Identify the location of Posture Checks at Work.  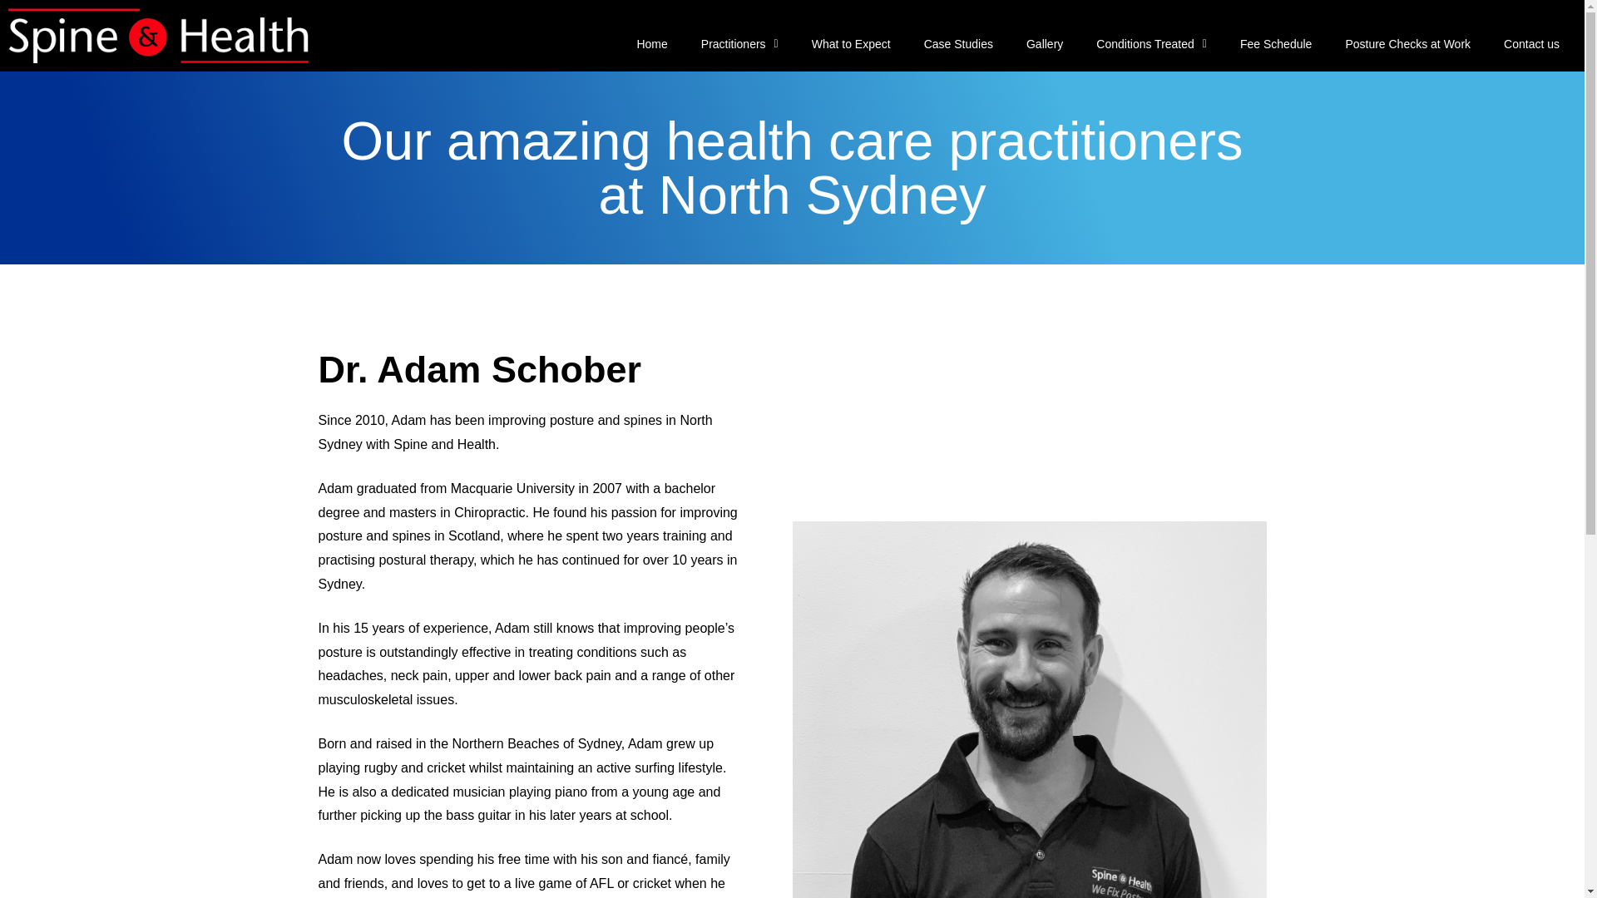
(1407, 43).